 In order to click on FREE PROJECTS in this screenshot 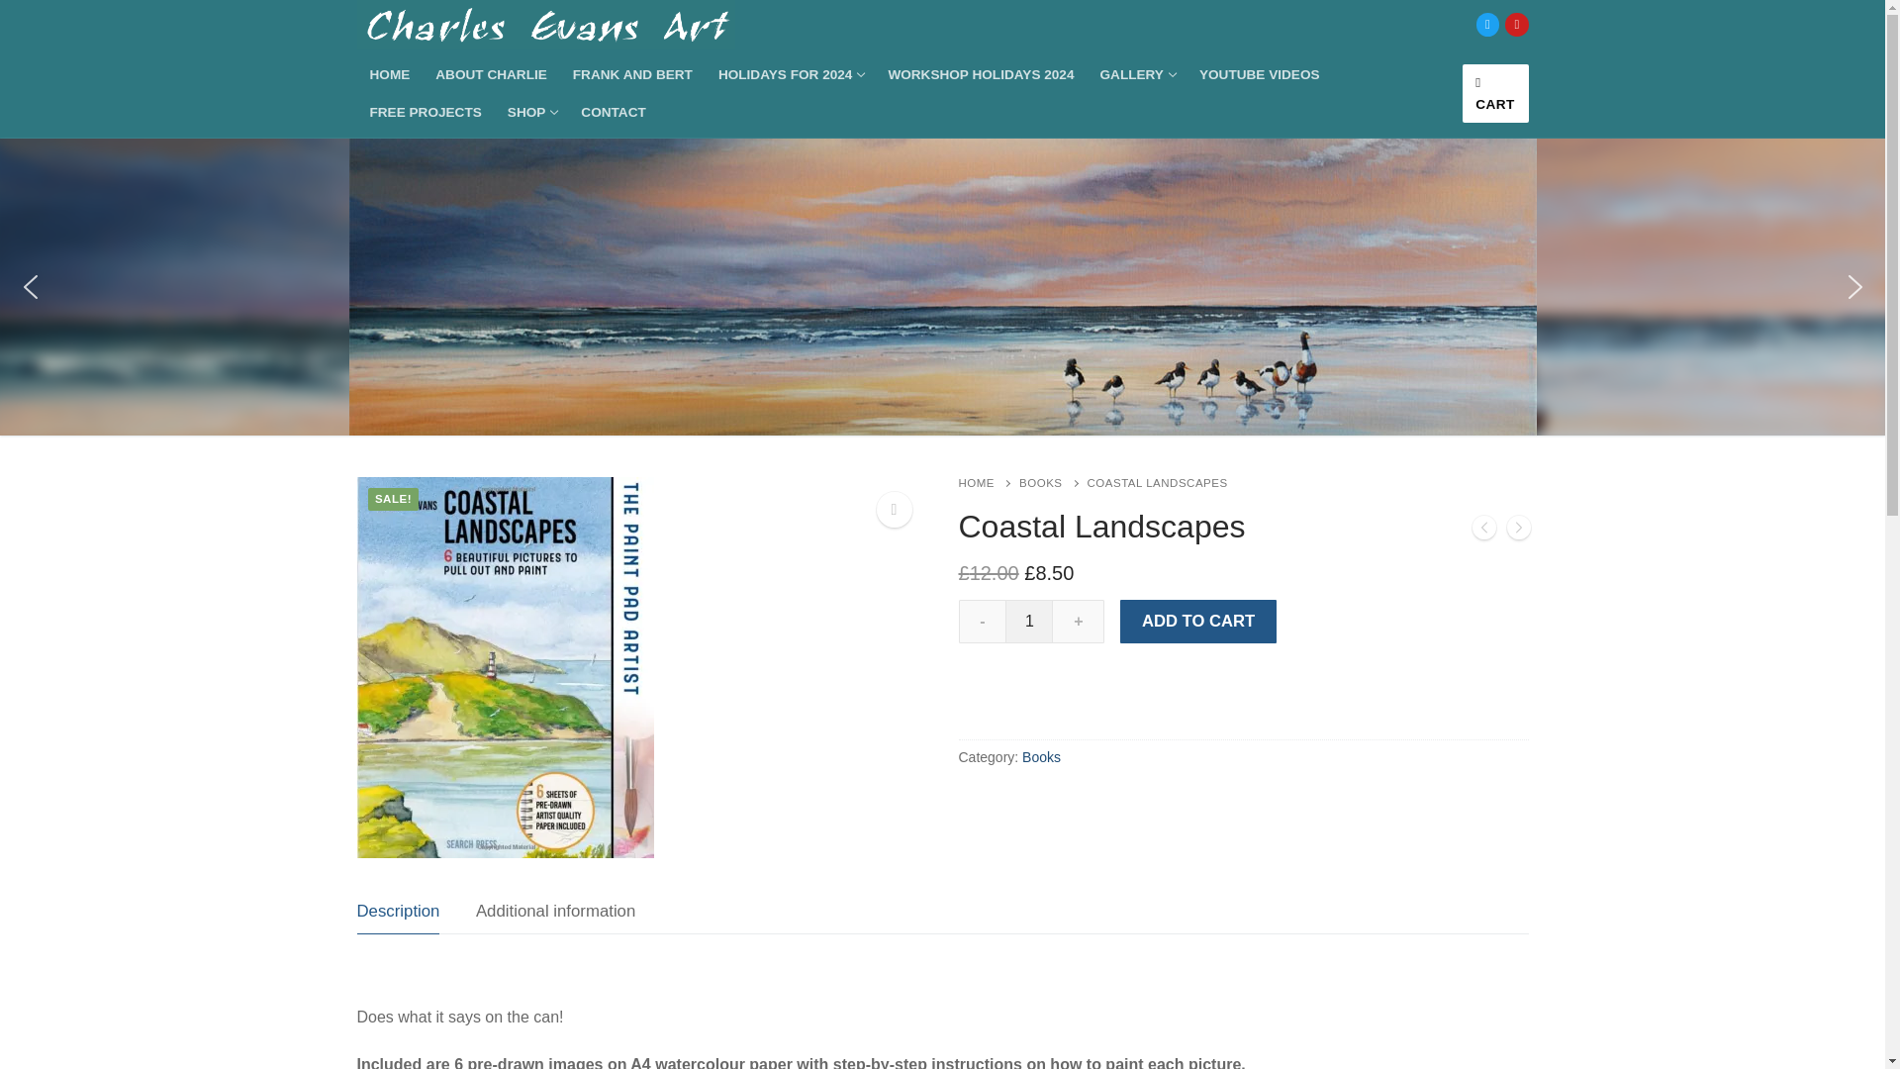, I will do `click(980, 75)`.